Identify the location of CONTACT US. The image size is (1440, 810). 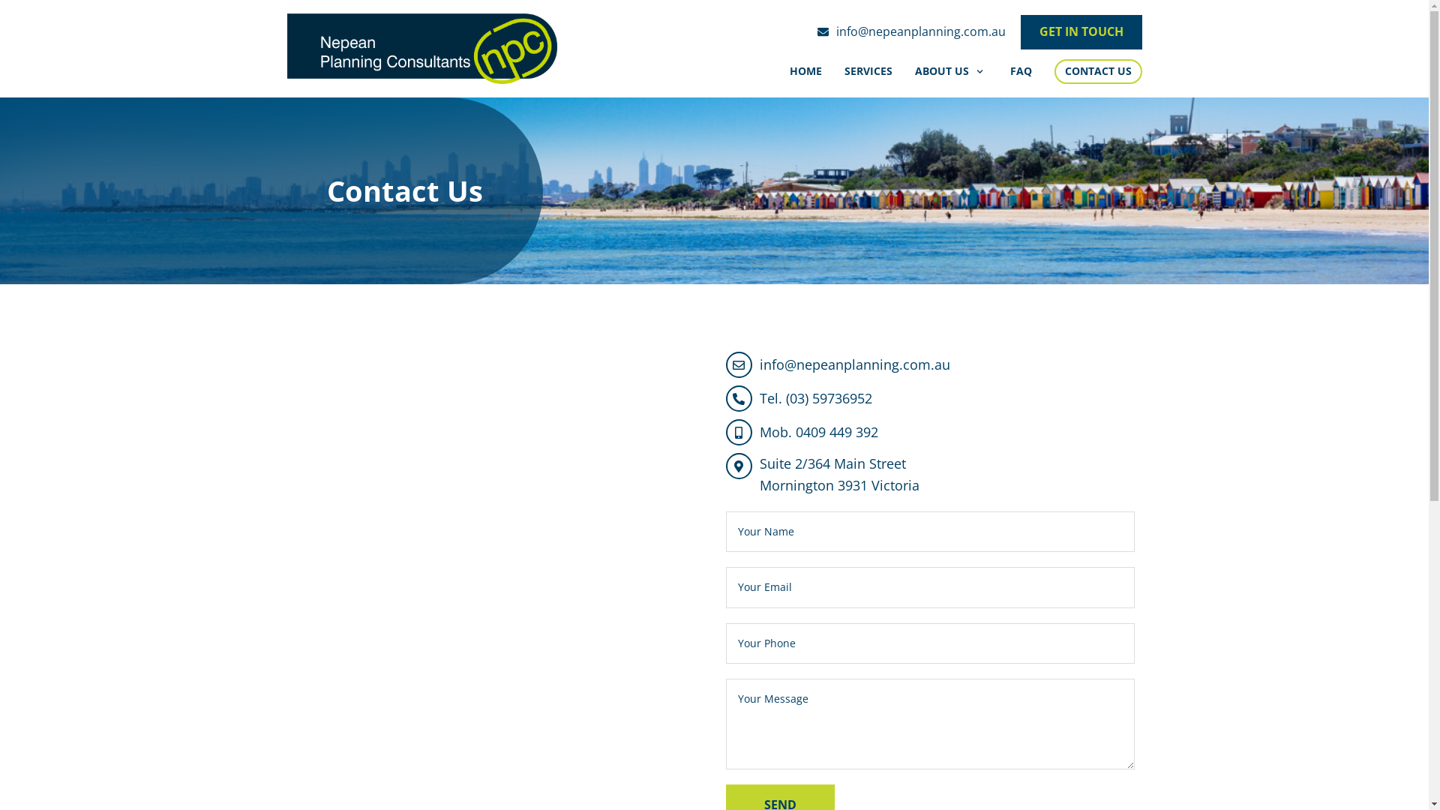
(1098, 71).